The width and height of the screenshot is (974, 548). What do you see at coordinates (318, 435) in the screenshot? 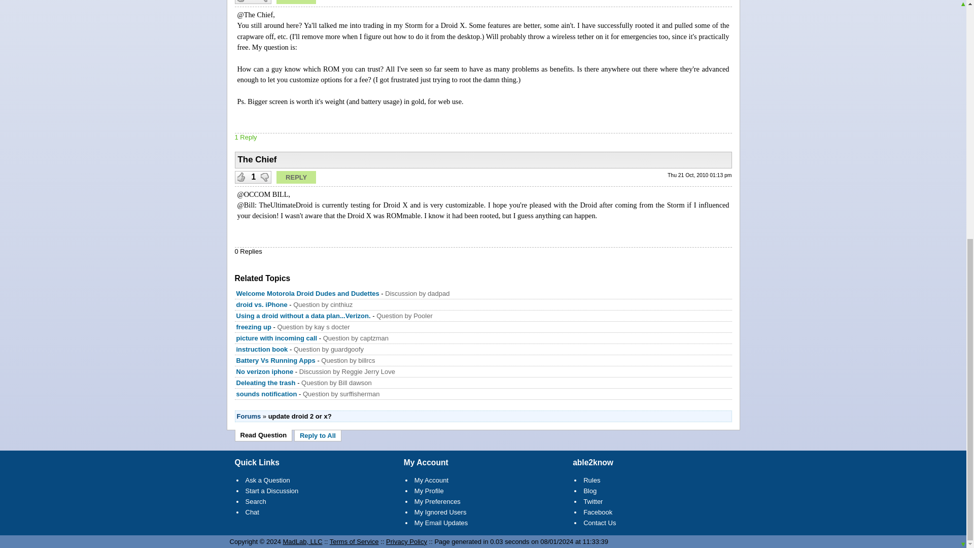
I see `Reply to All` at bounding box center [318, 435].